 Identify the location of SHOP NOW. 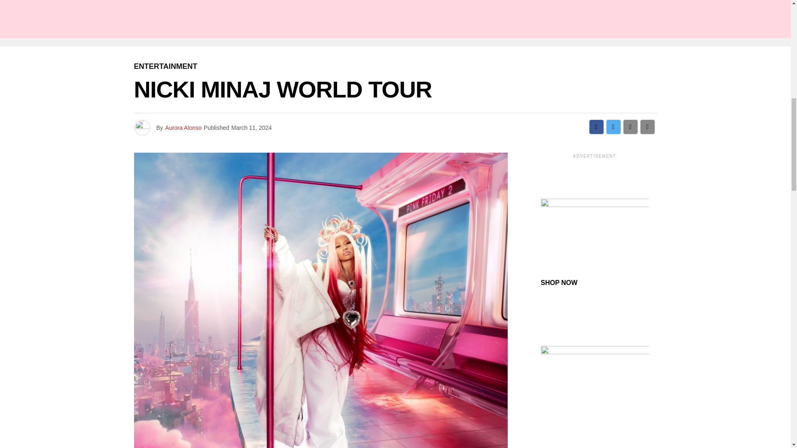
(559, 282).